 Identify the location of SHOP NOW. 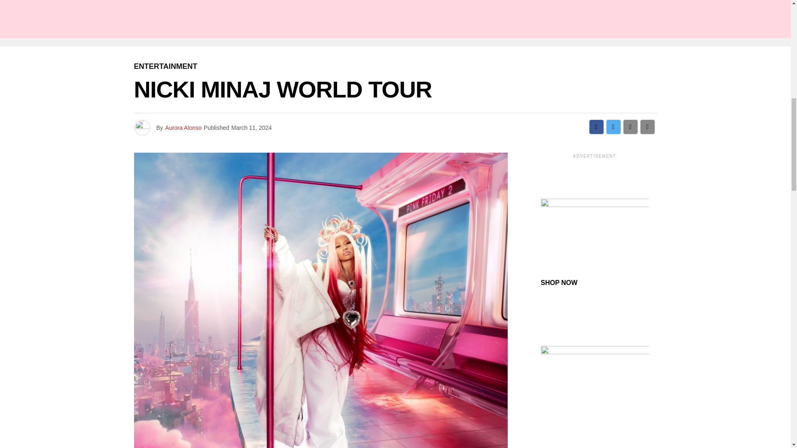
(559, 282).